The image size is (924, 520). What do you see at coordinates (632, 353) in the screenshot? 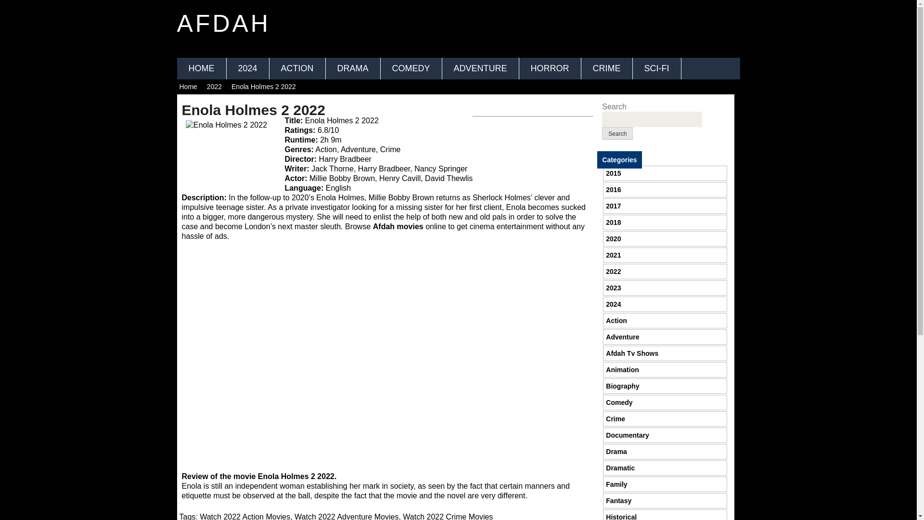
I see `Afdah Tv Shows` at bounding box center [632, 353].